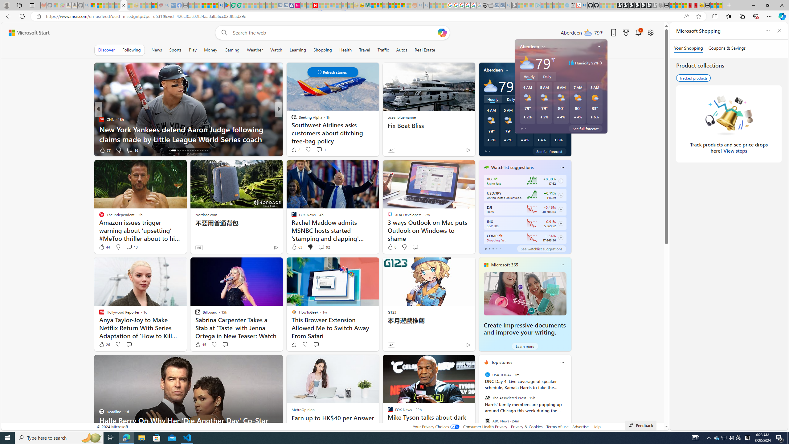 This screenshot has width=789, height=444. What do you see at coordinates (324, 247) in the screenshot?
I see `View comments 92 Comment` at bounding box center [324, 247].